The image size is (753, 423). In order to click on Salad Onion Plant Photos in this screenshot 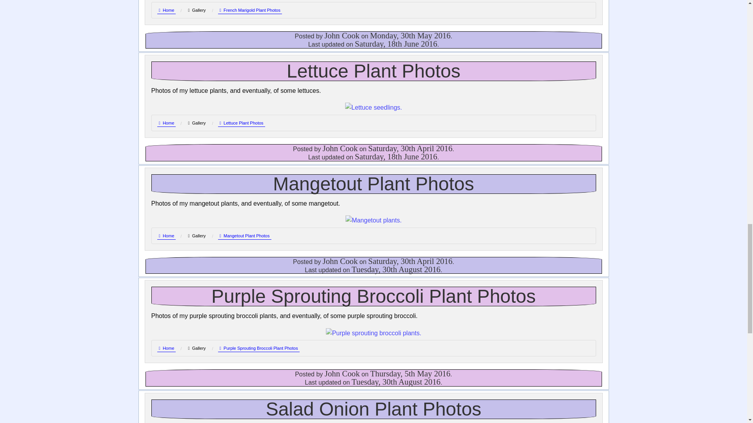, I will do `click(373, 409)`.